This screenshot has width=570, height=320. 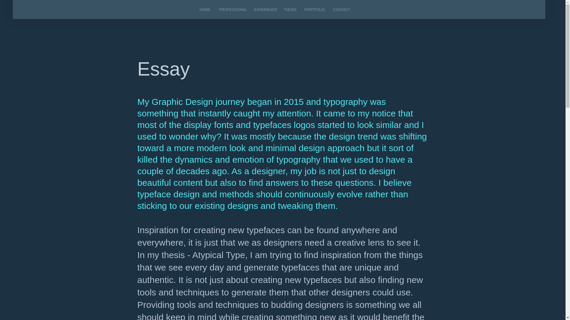 What do you see at coordinates (232, 9) in the screenshot?
I see `PROFESSIONAL` at bounding box center [232, 9].